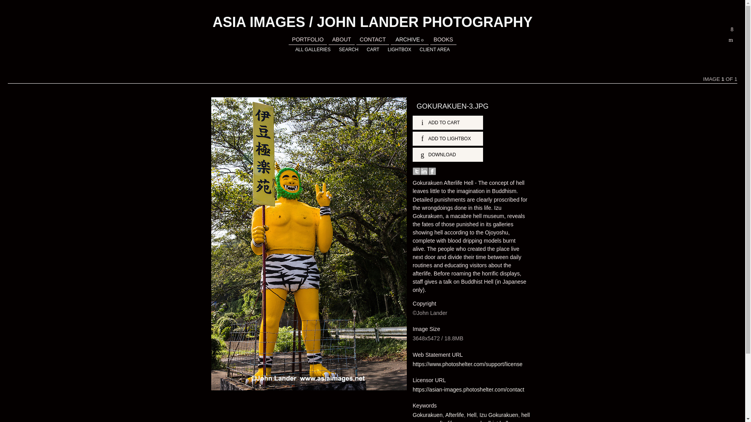  What do you see at coordinates (447, 122) in the screenshot?
I see `Add to Cart` at bounding box center [447, 122].